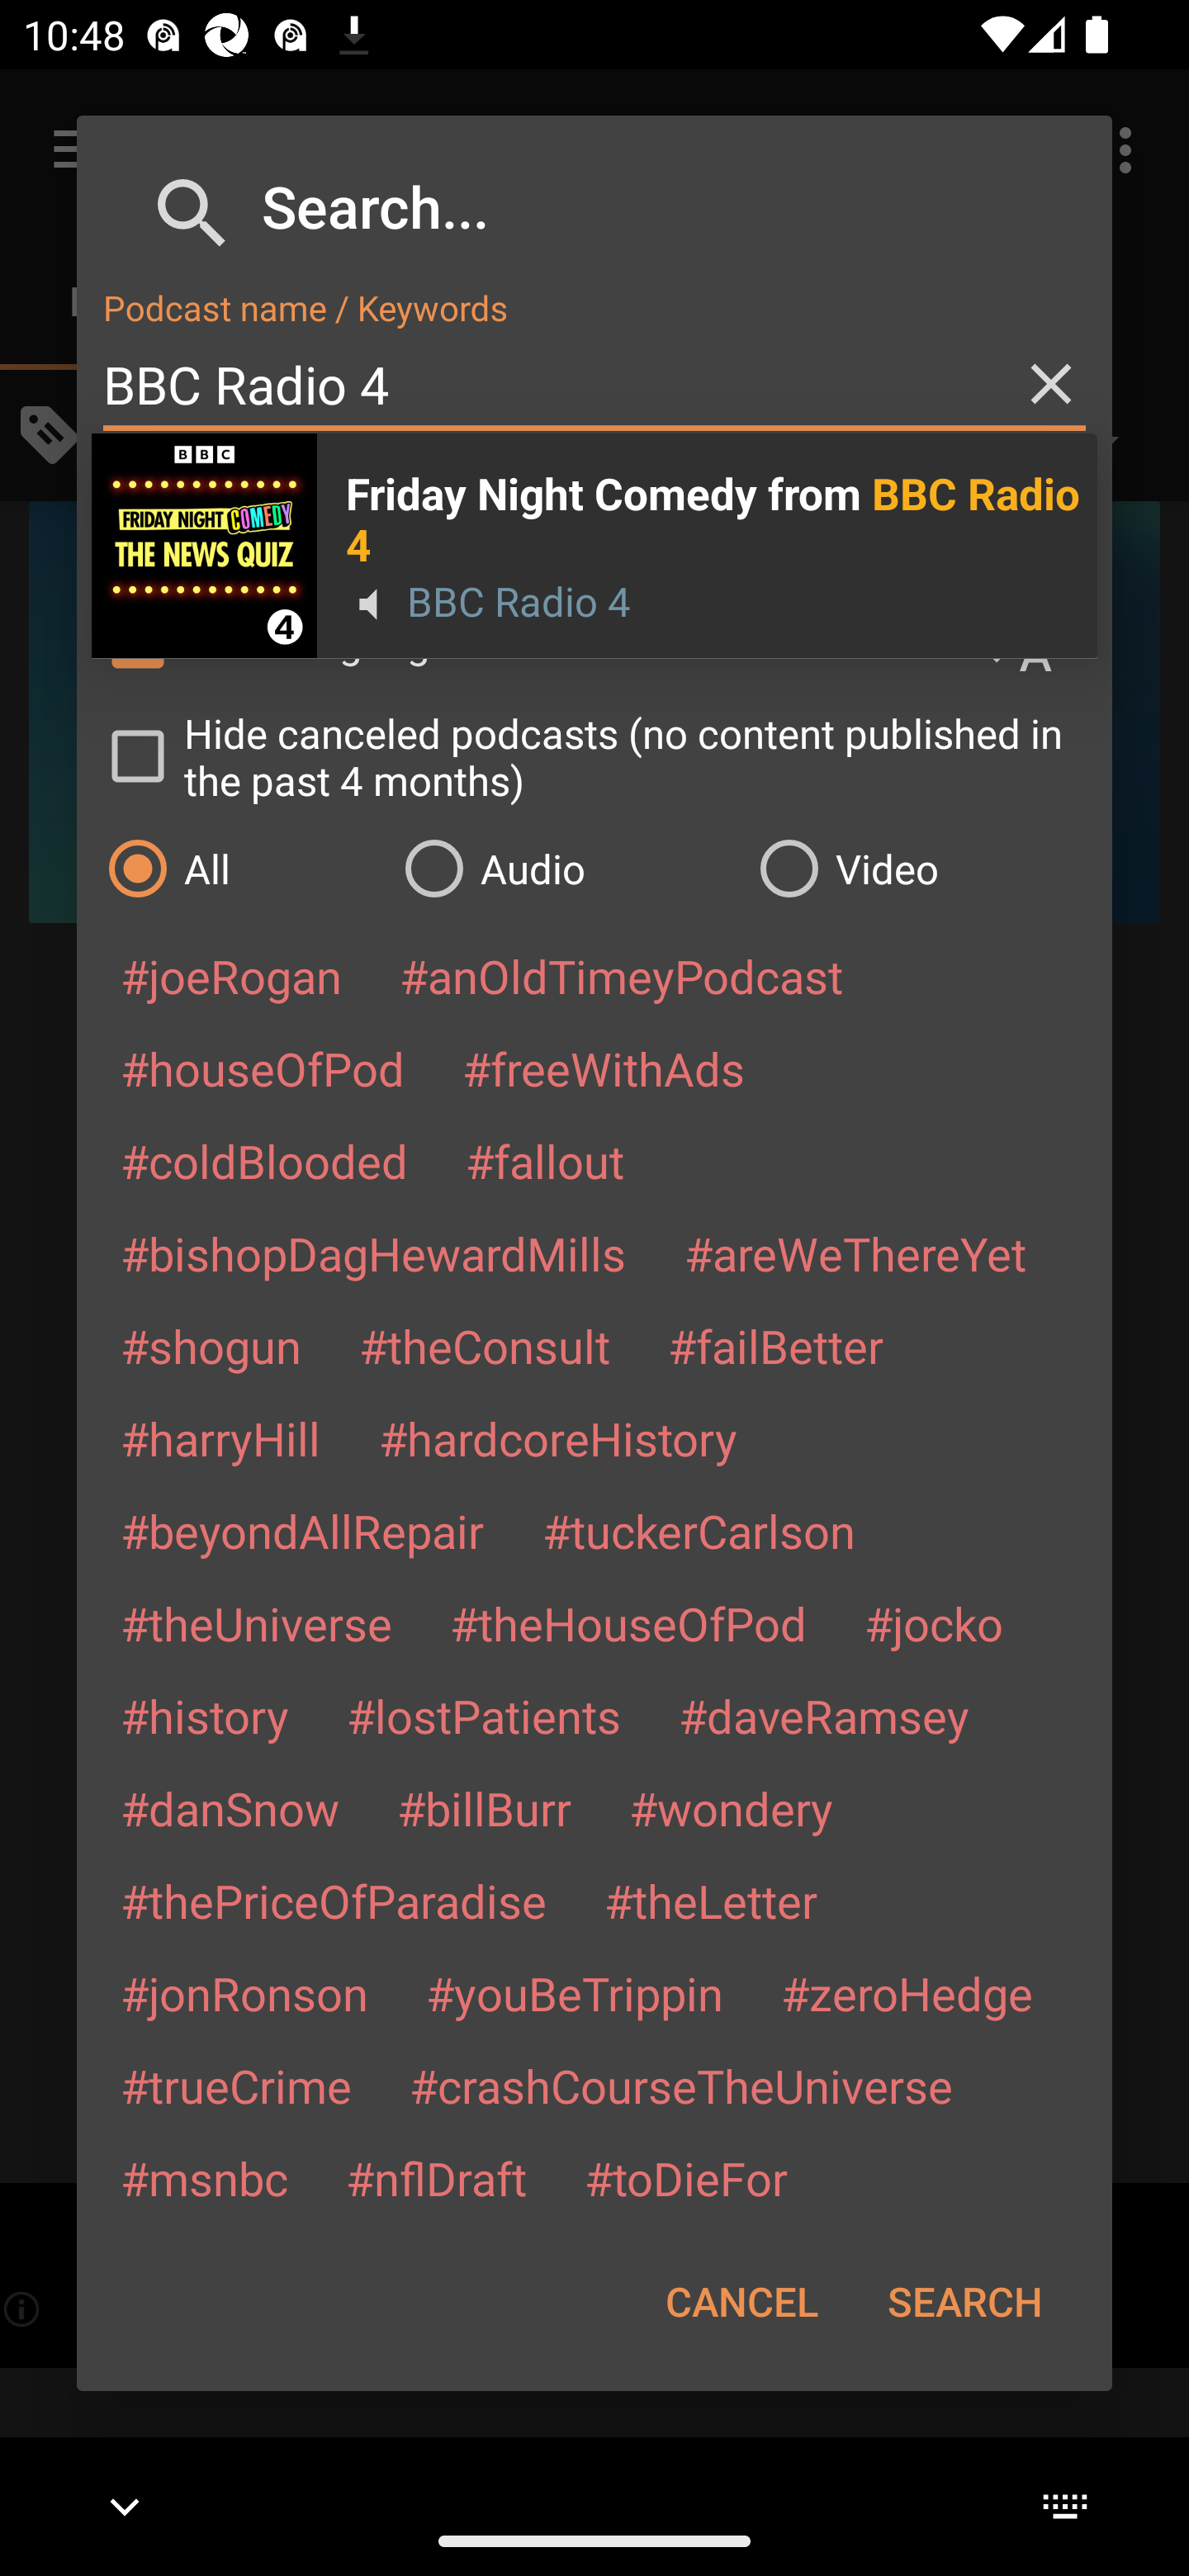 Image resolution: width=1189 pixels, height=2576 pixels. I want to click on #areWeThereYet, so click(855, 1252).